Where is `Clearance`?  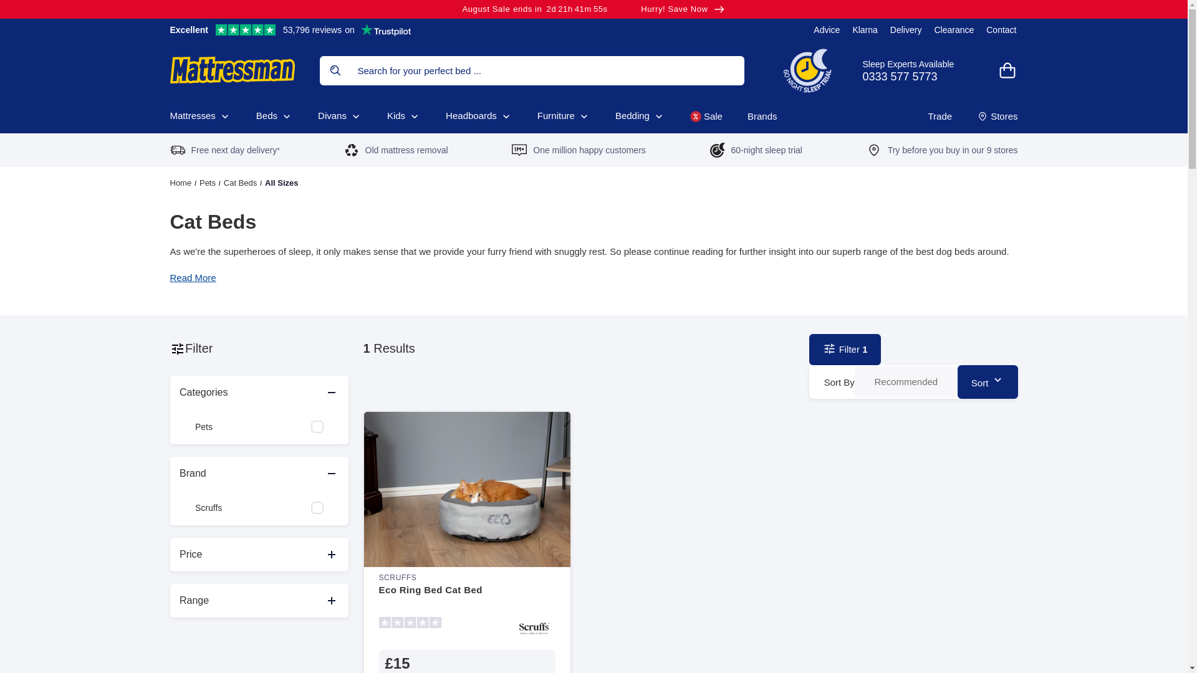 Clearance is located at coordinates (865, 30).